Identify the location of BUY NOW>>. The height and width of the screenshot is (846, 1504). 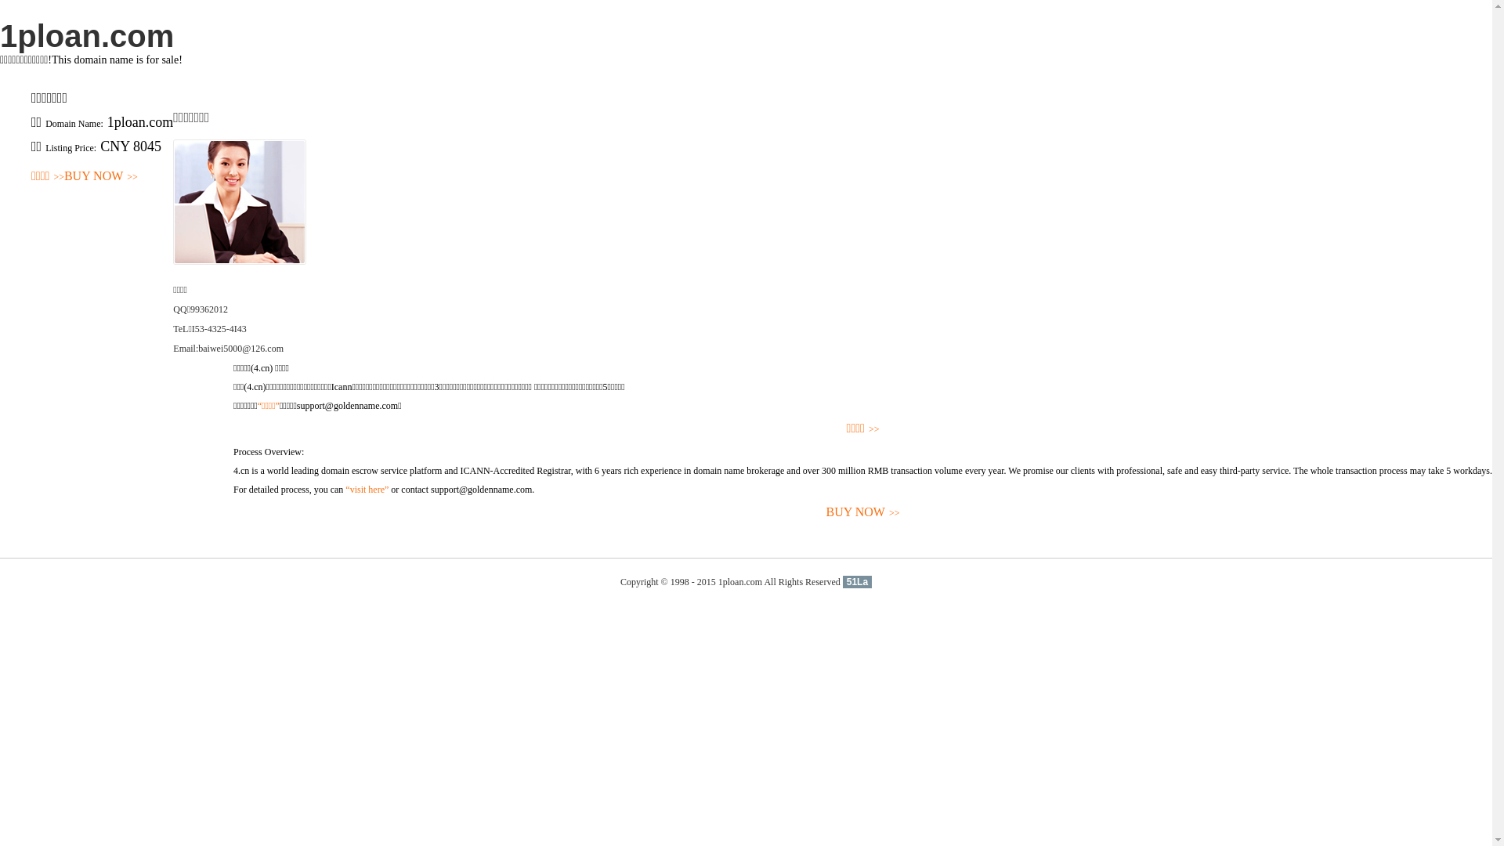
(101, 177).